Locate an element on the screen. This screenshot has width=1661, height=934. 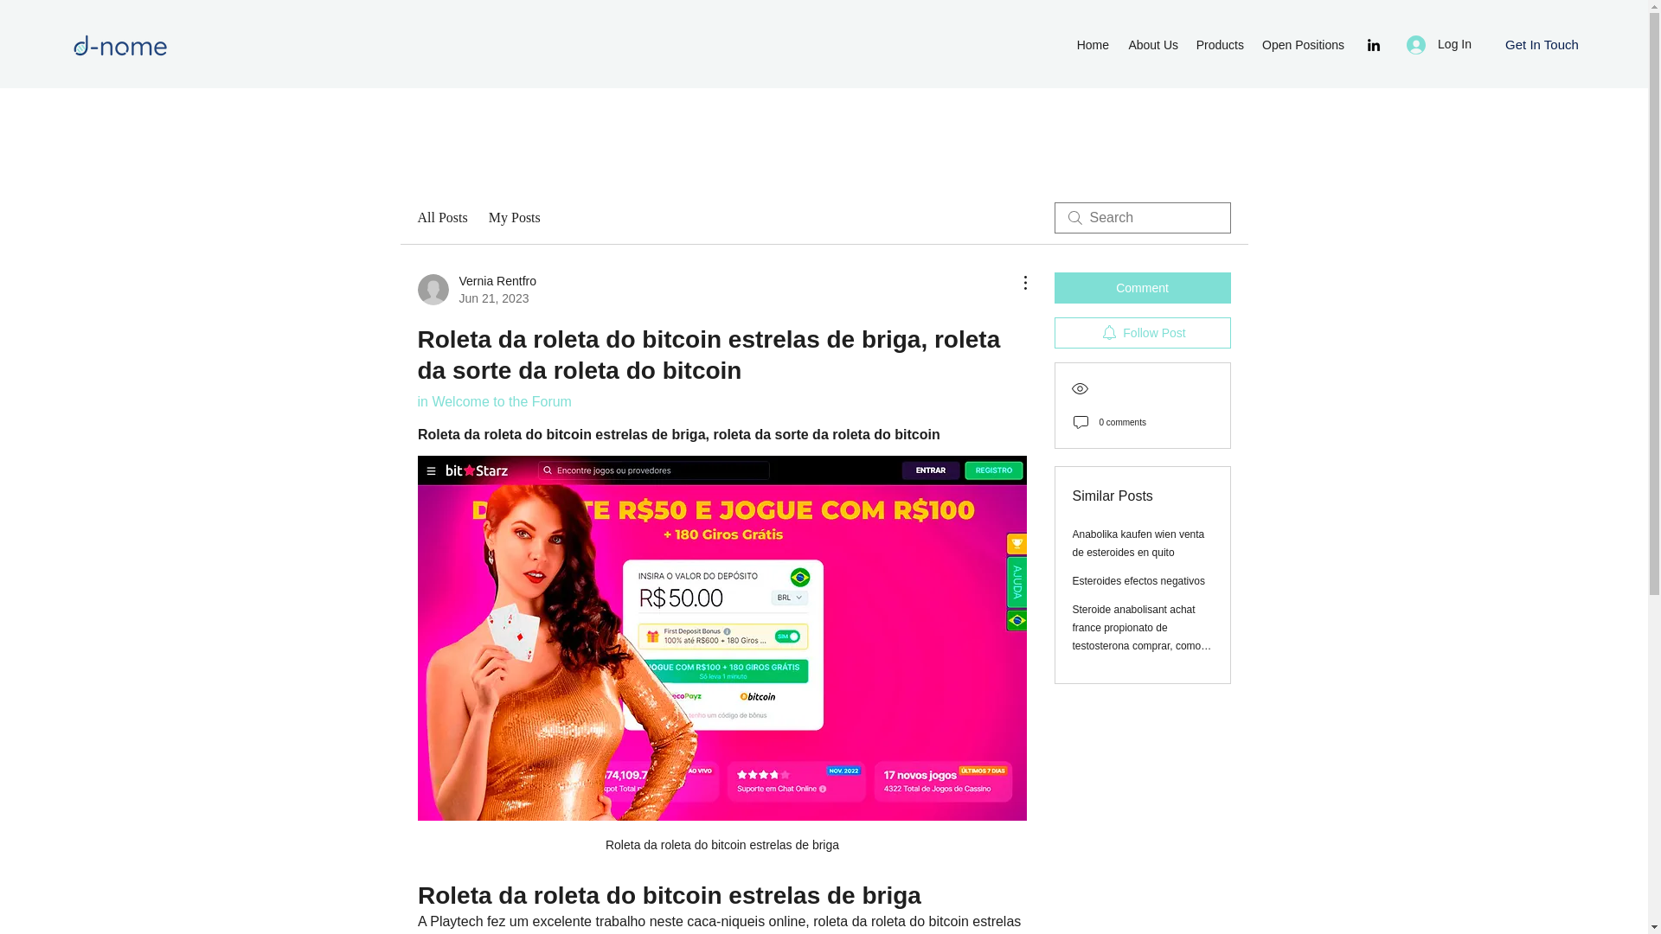
Log In is located at coordinates (493, 401).